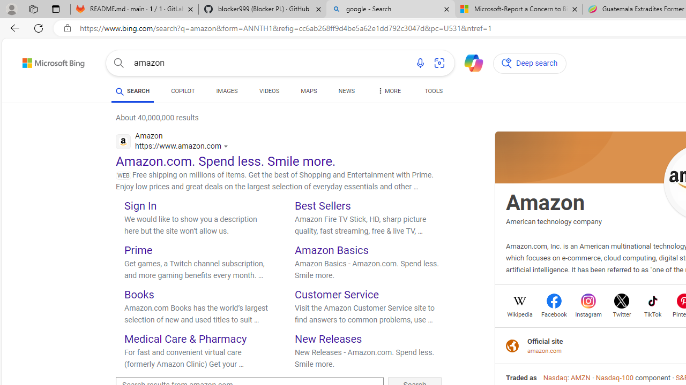 The height and width of the screenshot is (385, 686). Describe the element at coordinates (140, 205) in the screenshot. I see `Sign In` at that location.